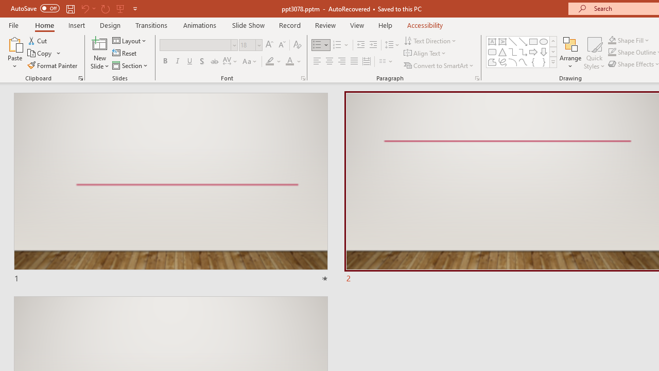  I want to click on Font Color, so click(293, 62).